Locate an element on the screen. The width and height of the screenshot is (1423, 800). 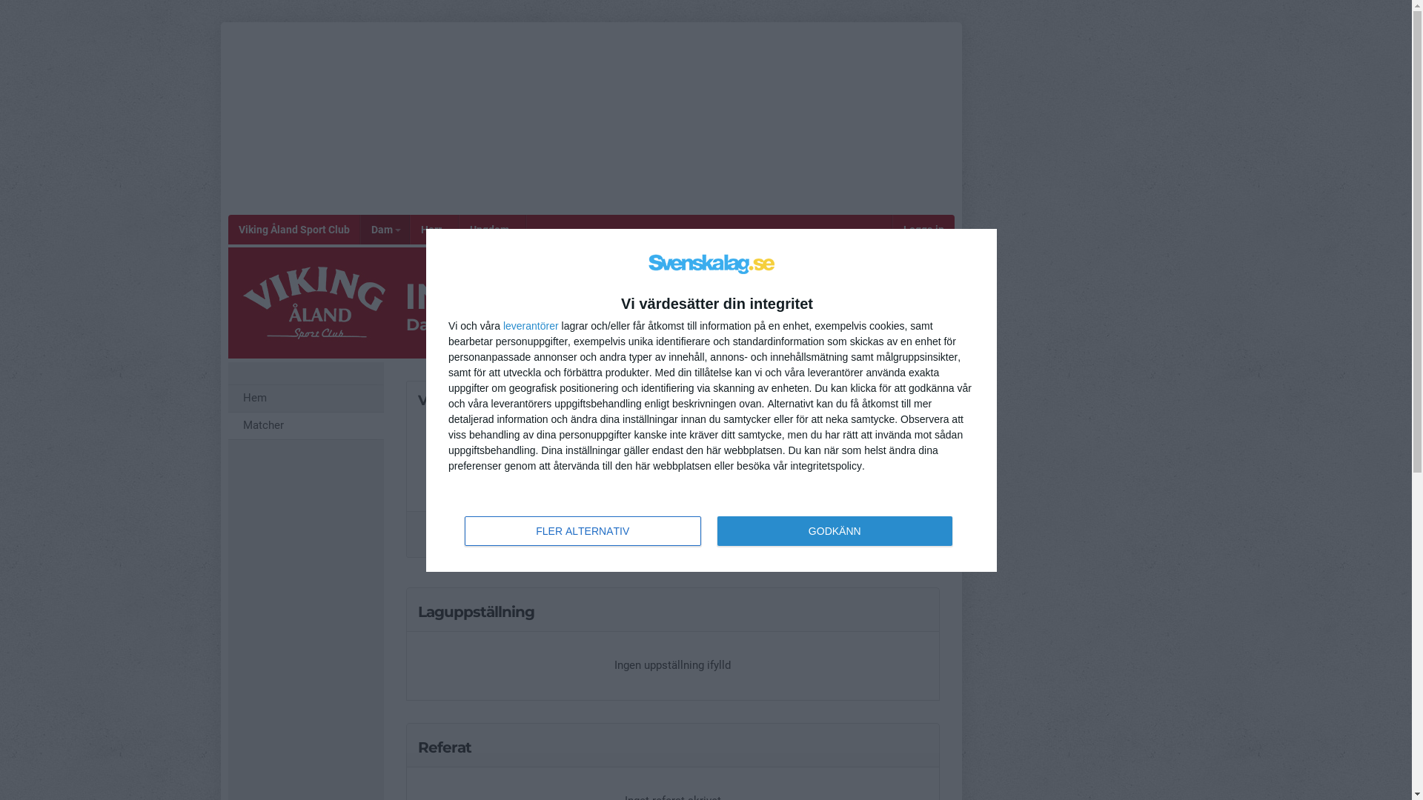
Ungdom is located at coordinates (492, 230).